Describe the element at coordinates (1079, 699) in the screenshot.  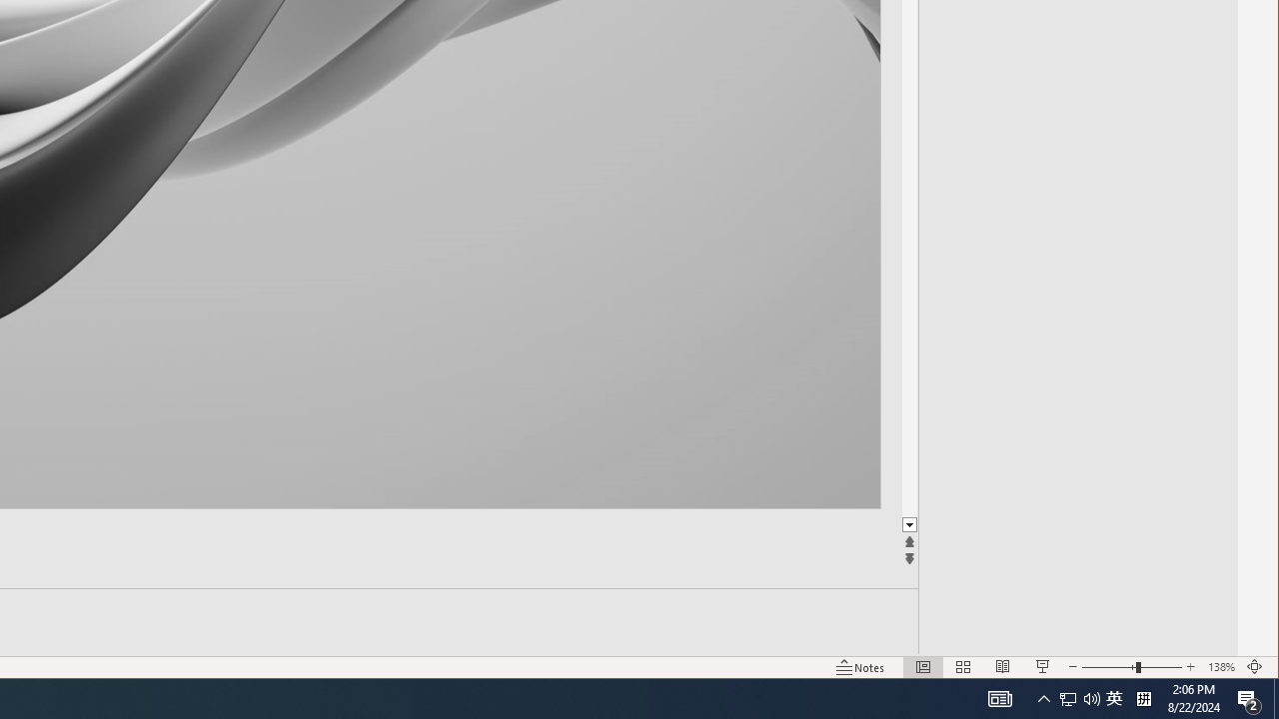
I see `User Promoted Notification Area` at that location.